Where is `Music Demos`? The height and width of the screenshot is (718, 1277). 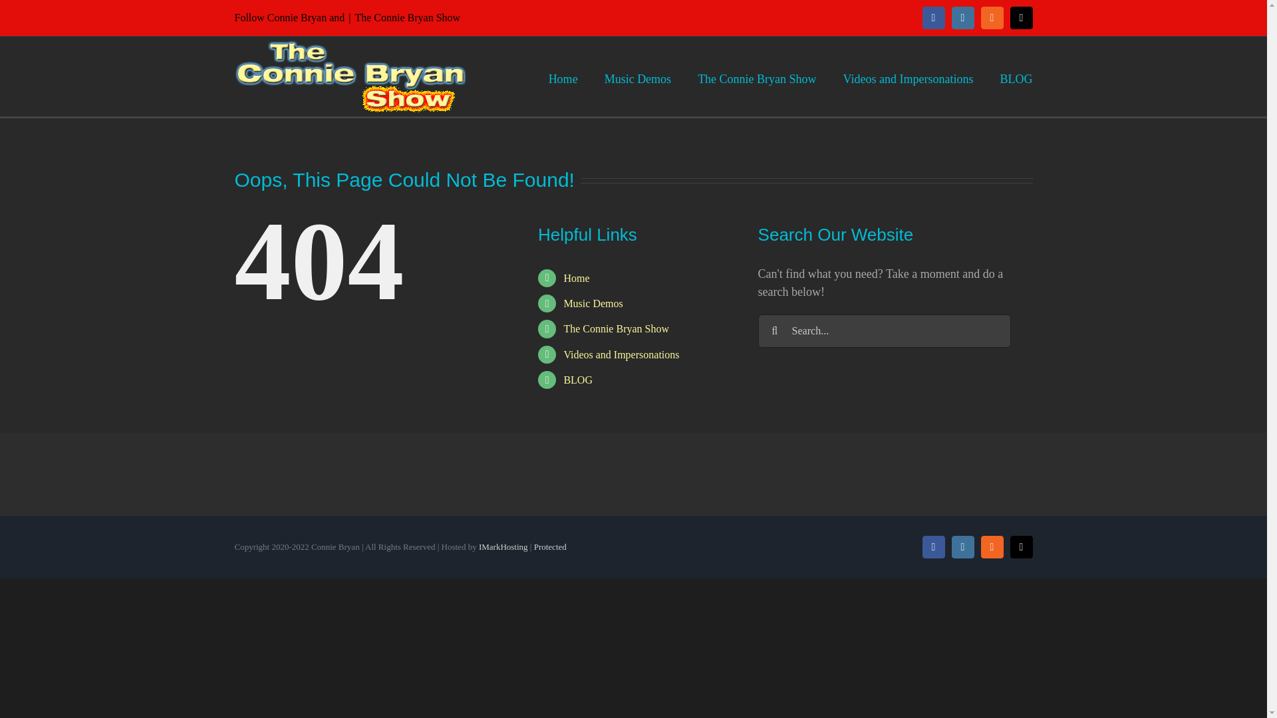
Music Demos is located at coordinates (593, 303).